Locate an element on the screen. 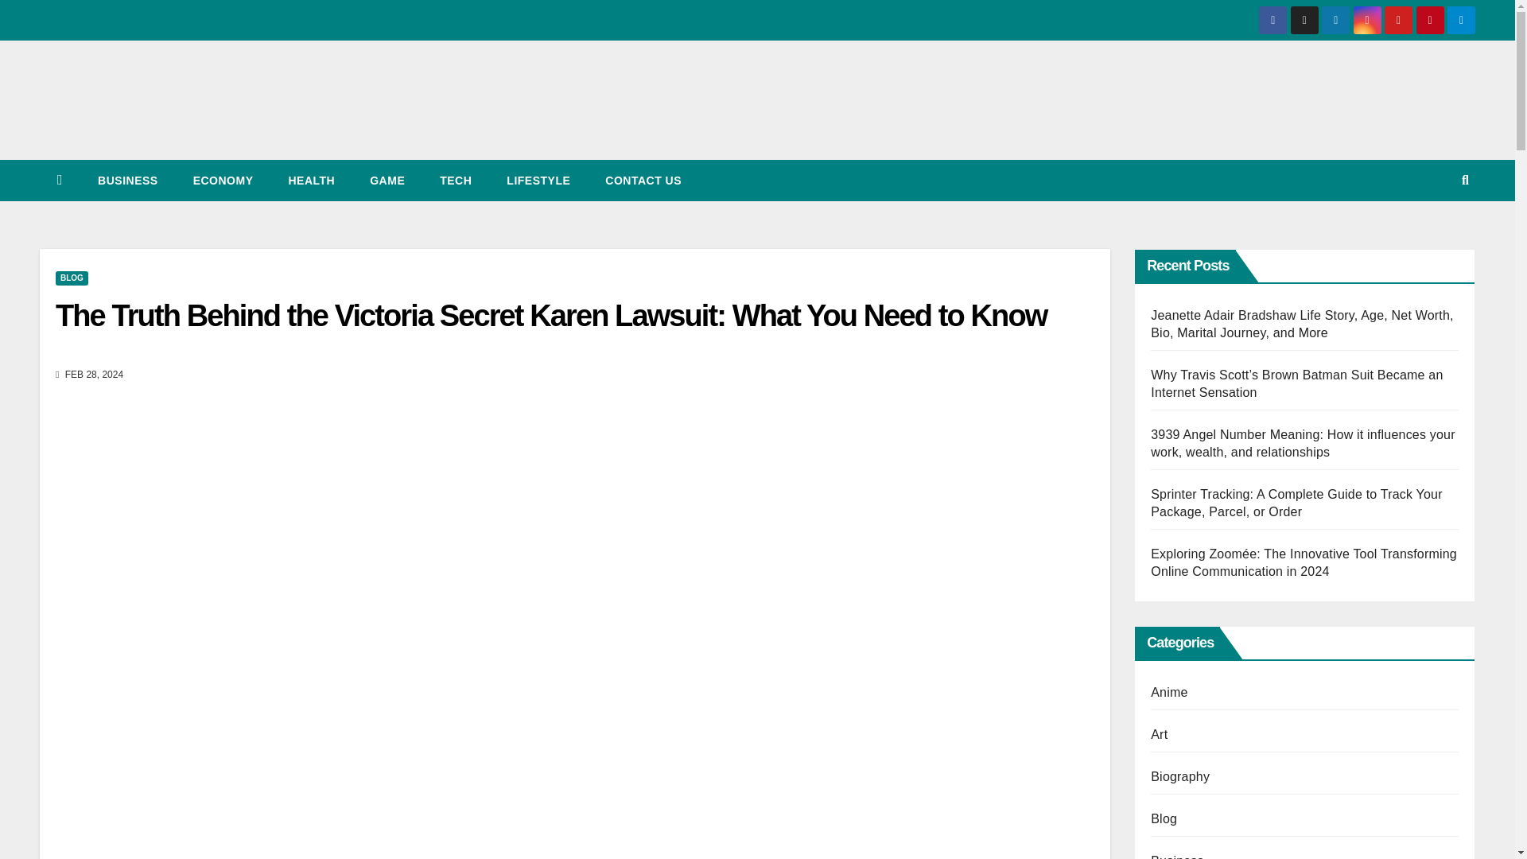 The height and width of the screenshot is (859, 1527). BLOG is located at coordinates (72, 278).